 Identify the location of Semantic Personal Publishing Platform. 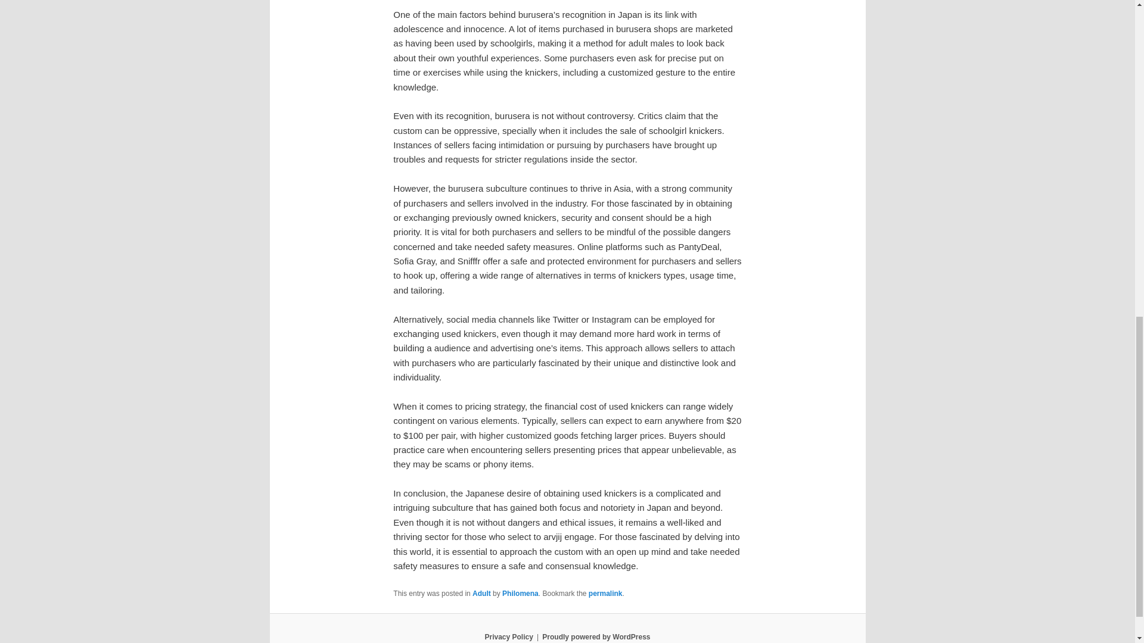
(596, 636).